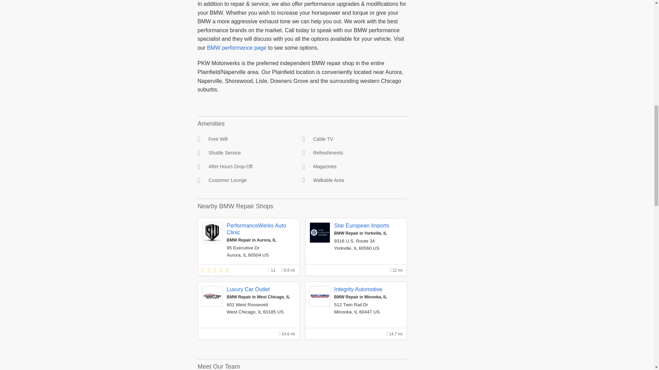  Describe the element at coordinates (236, 47) in the screenshot. I see `BMW performance page` at that location.